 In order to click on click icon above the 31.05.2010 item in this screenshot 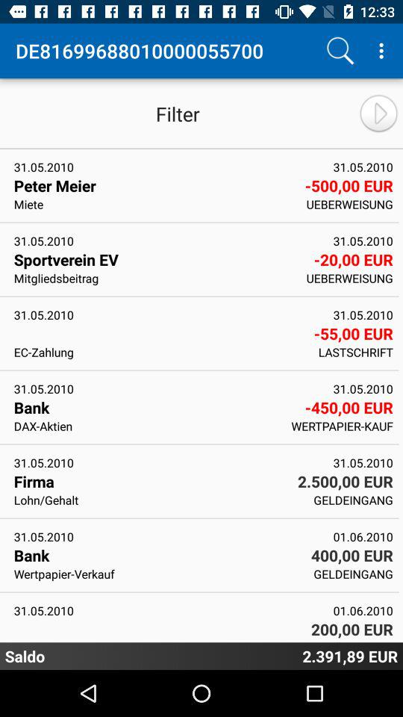, I will do `click(158, 500)`.